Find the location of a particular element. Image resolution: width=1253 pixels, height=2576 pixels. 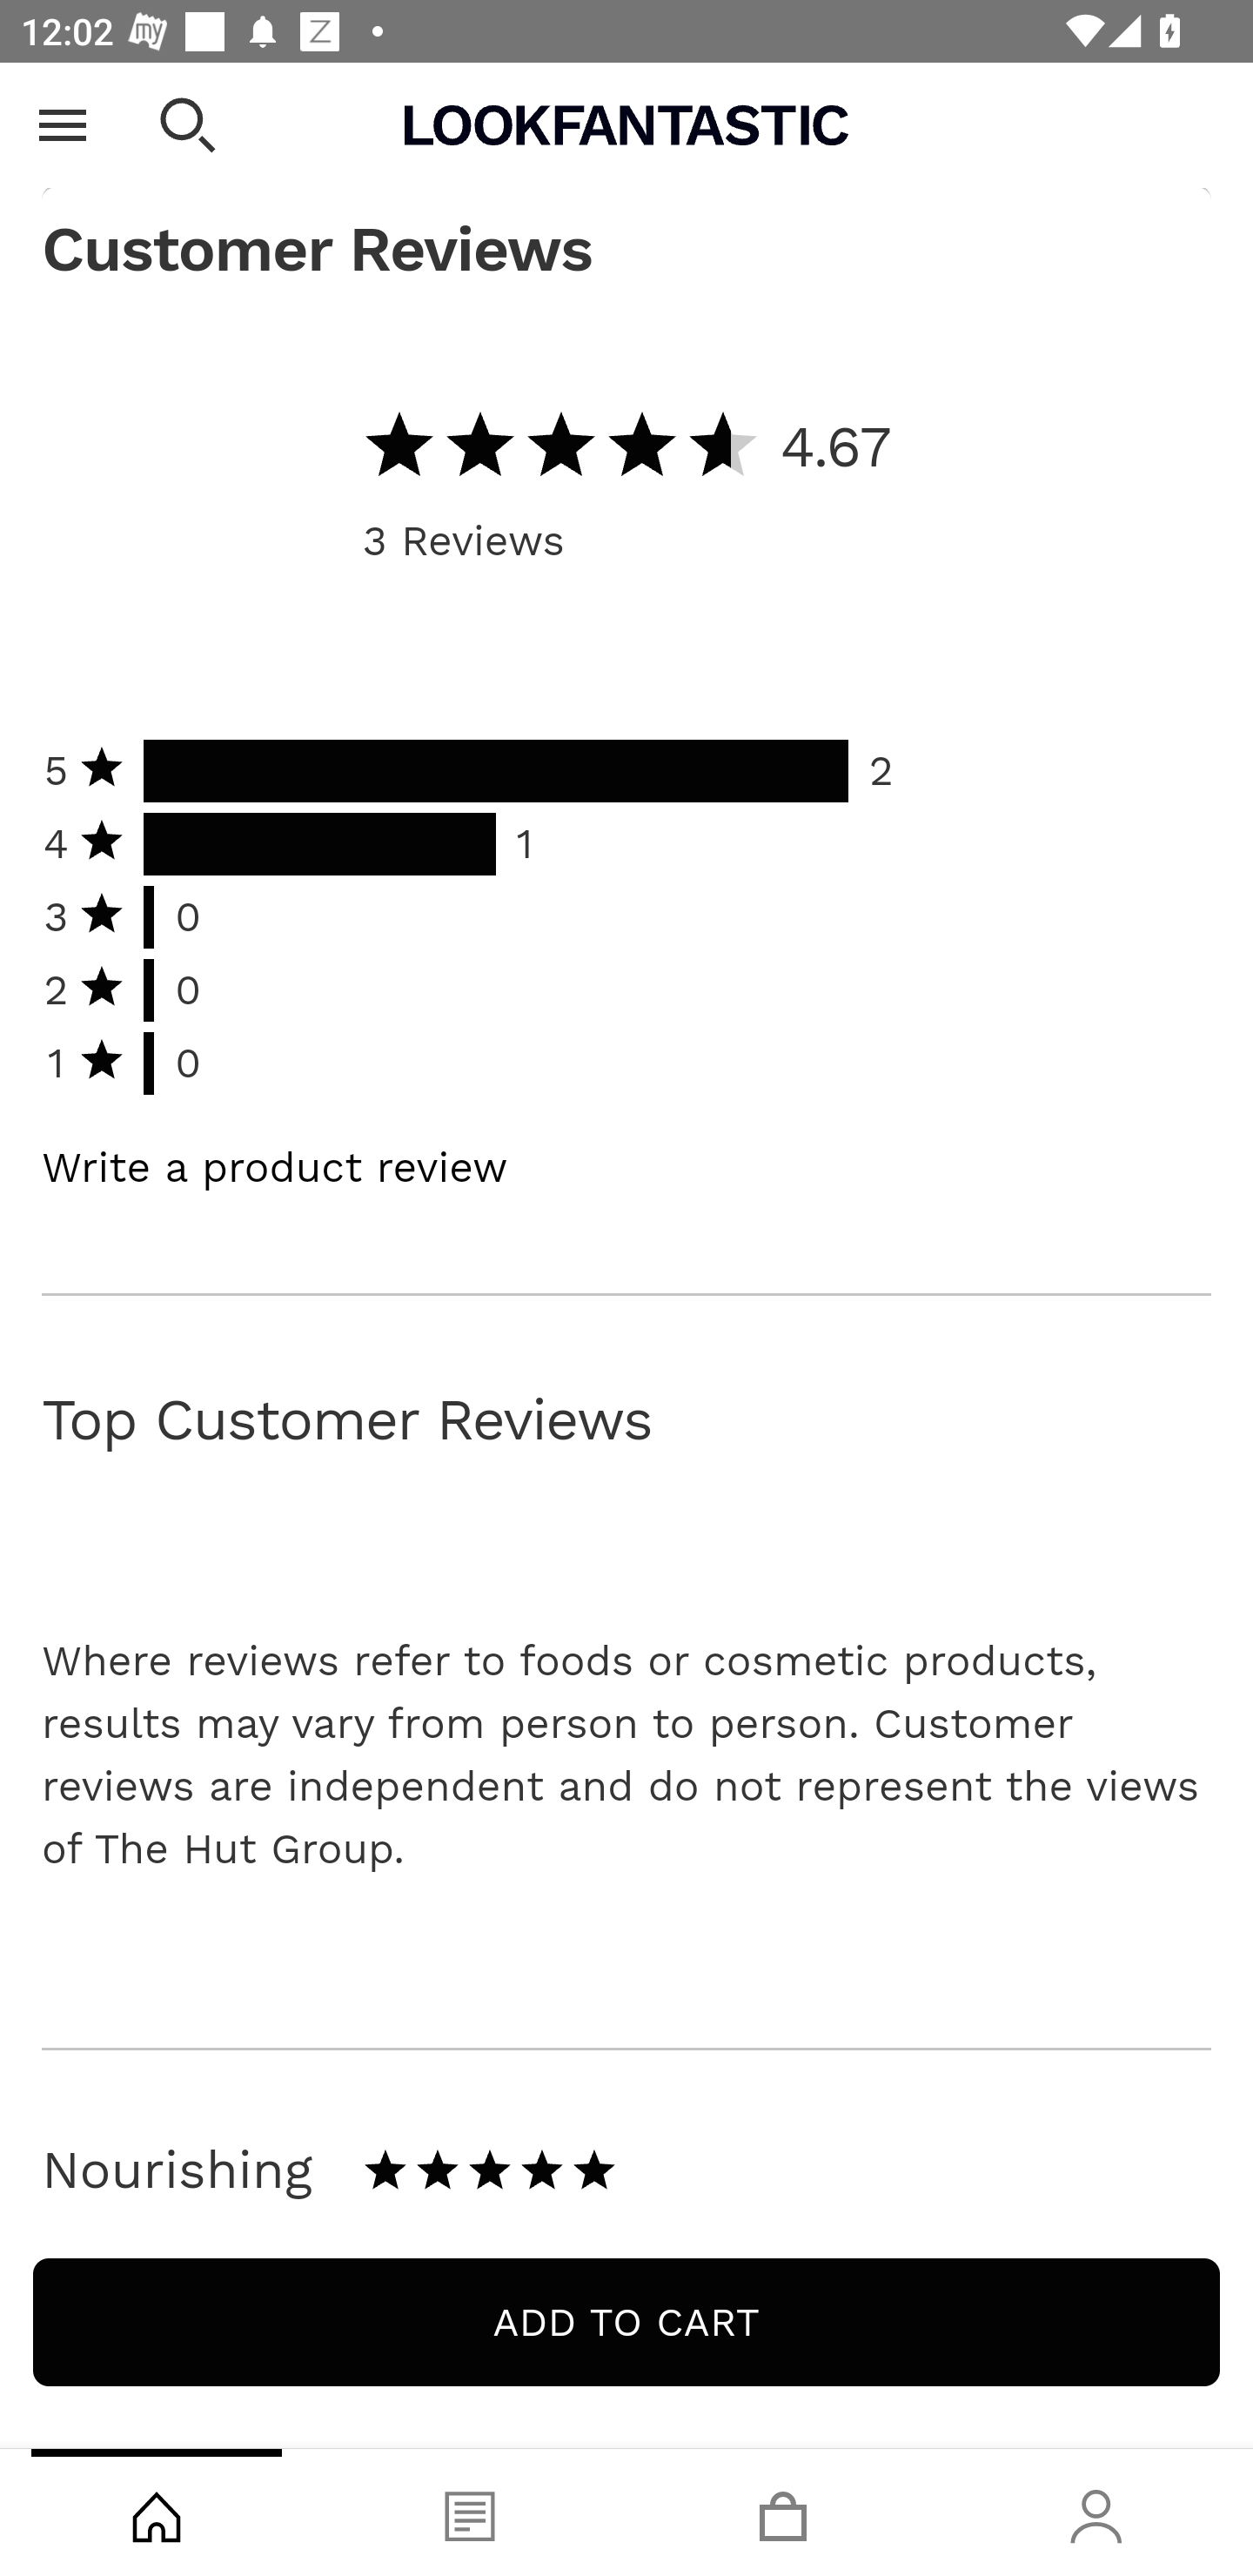

Shop, tab, 1 of 4 is located at coordinates (157, 2512).